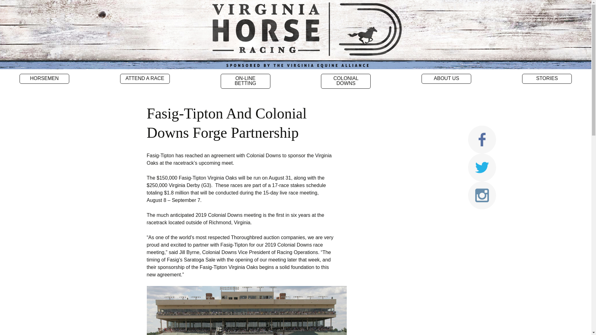 This screenshot has width=596, height=335. Describe the element at coordinates (547, 79) in the screenshot. I see `STORIES` at that location.